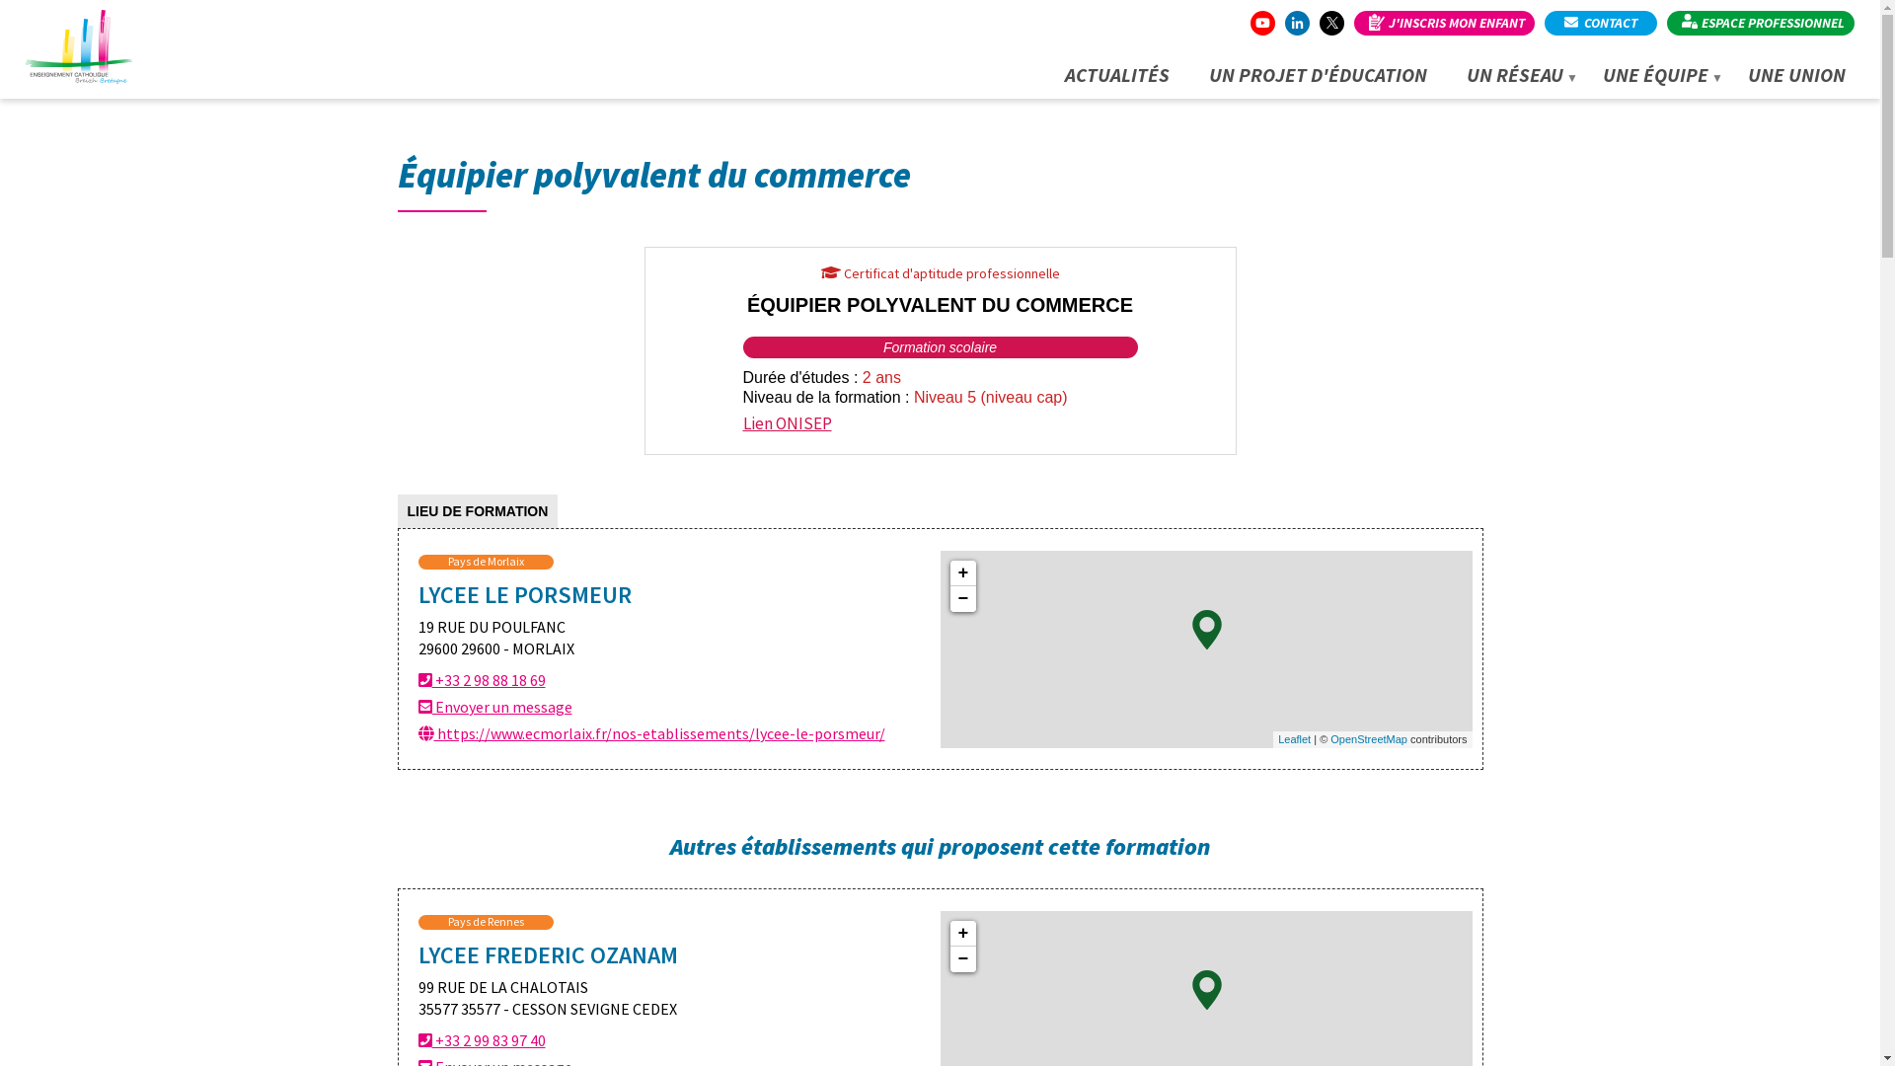 Image resolution: width=1895 pixels, height=1066 pixels. Describe the element at coordinates (0, 0) in the screenshot. I see `Aller au contenu principal` at that location.